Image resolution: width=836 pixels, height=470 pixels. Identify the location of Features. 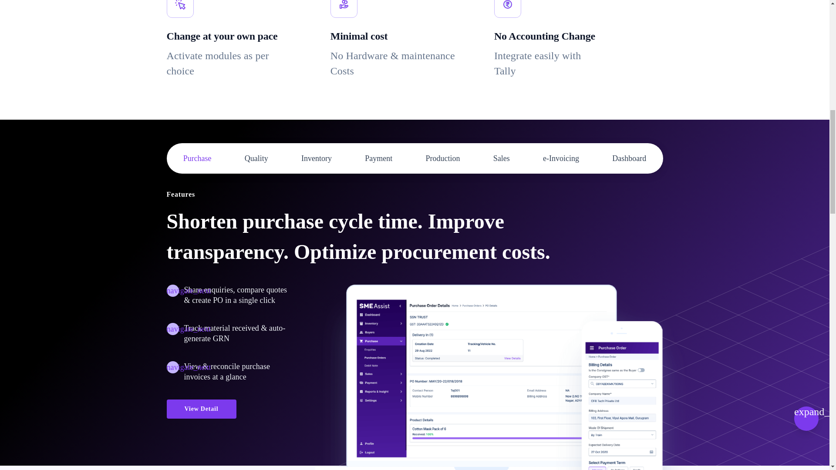
(180, 195).